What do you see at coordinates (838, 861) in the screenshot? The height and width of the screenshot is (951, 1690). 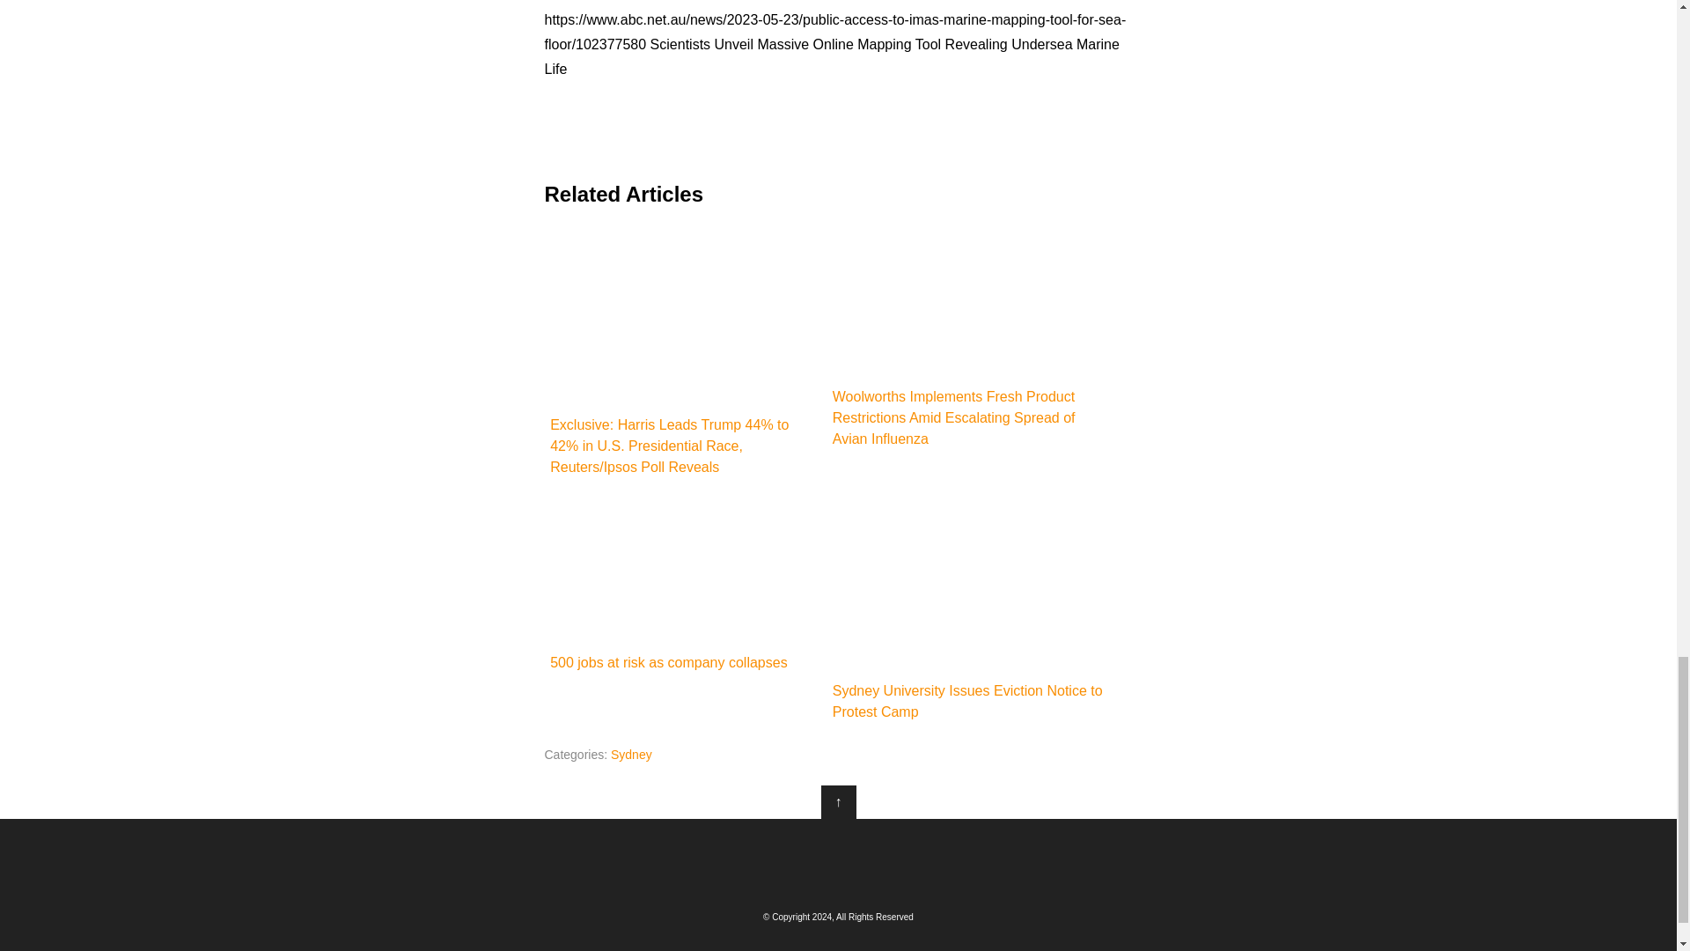 I see `Sydneynewstoday.com` at bounding box center [838, 861].